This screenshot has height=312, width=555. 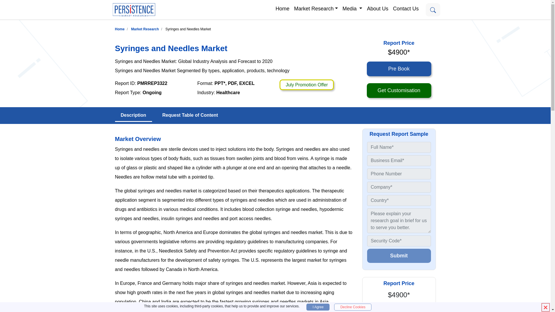 I want to click on Pre Book, so click(x=399, y=69).